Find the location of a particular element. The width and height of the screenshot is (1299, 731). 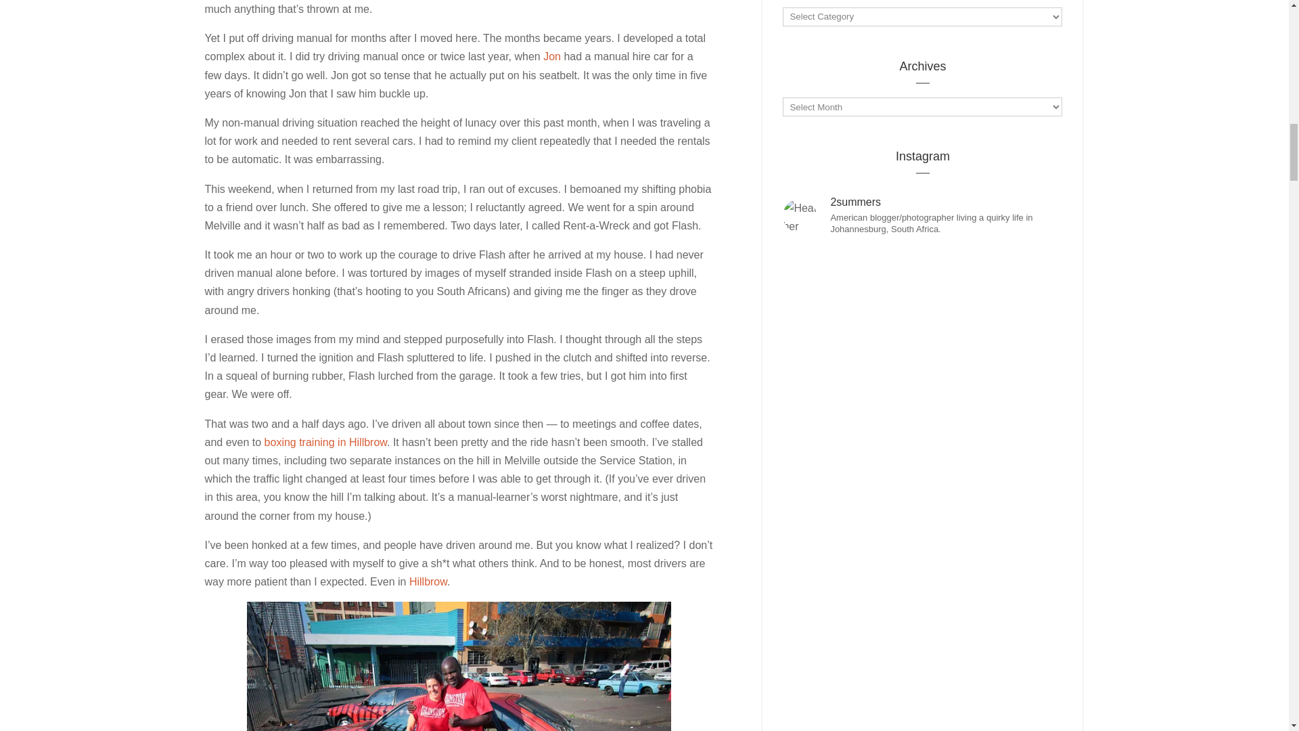

Hillbrow is located at coordinates (428, 582).